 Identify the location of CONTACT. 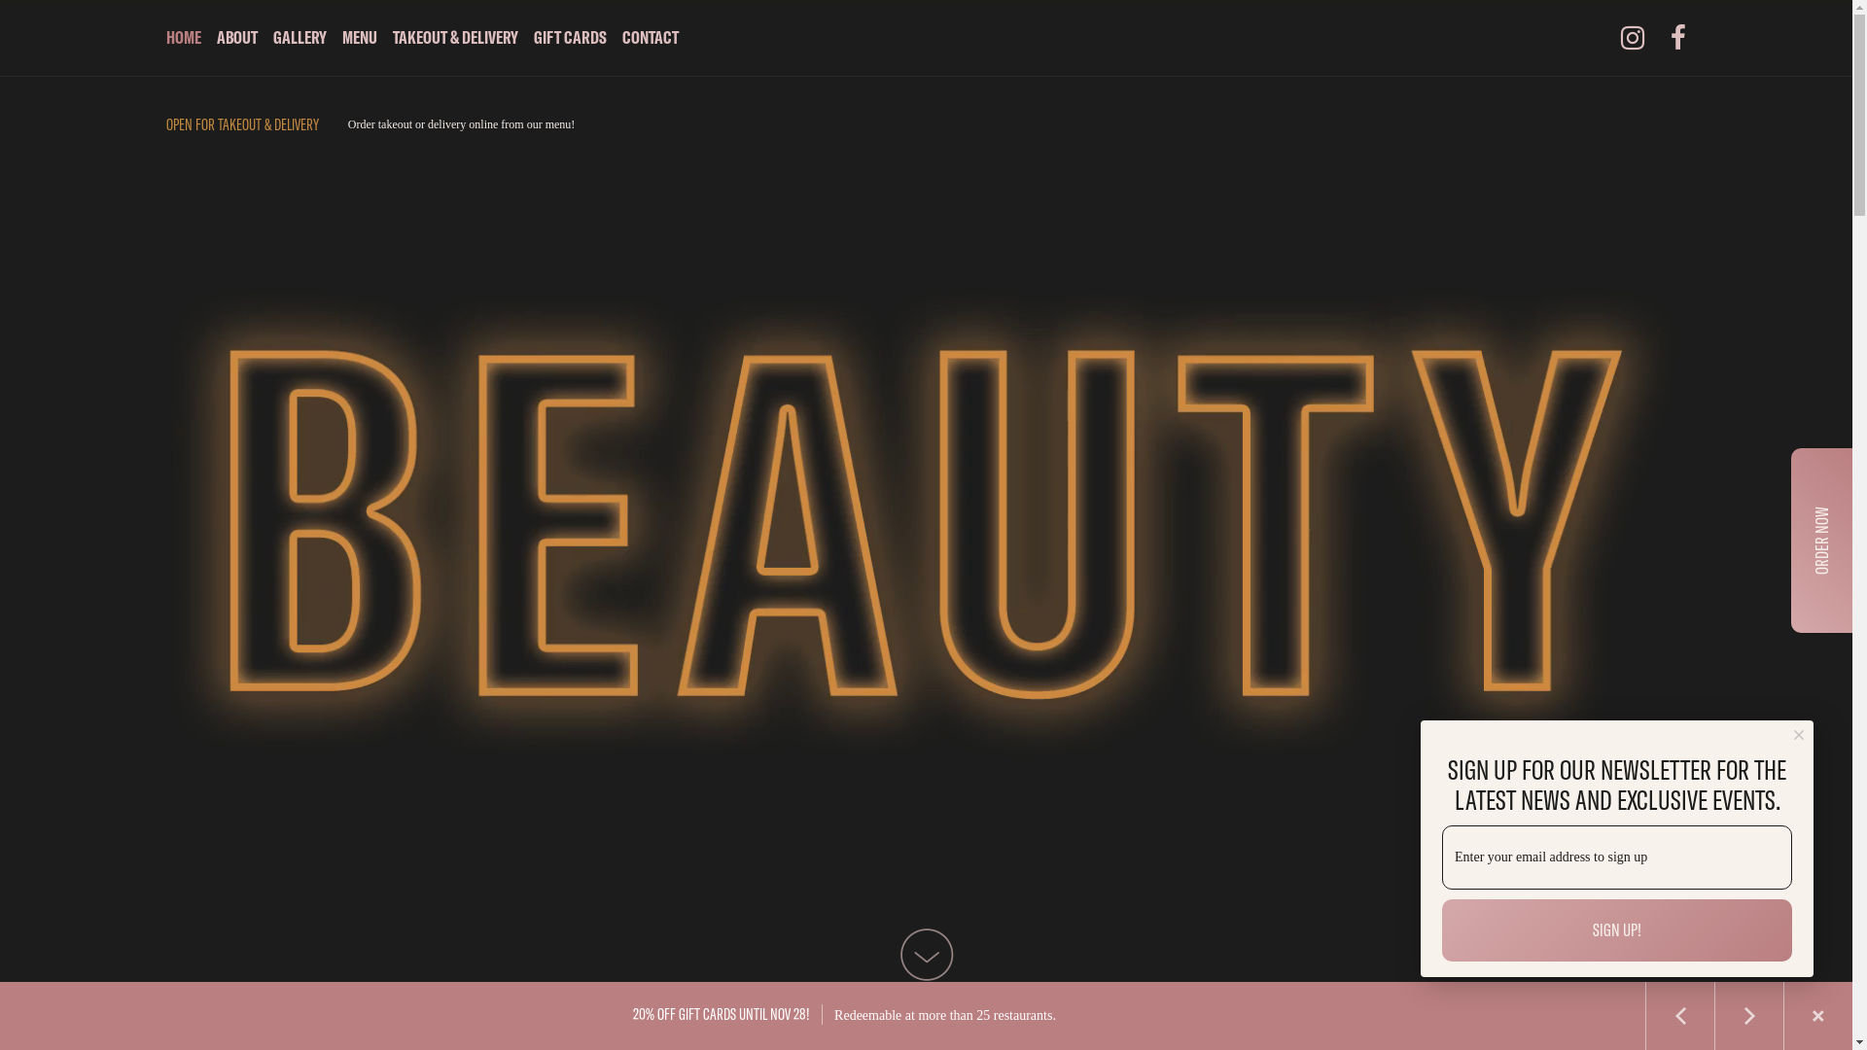
(651, 38).